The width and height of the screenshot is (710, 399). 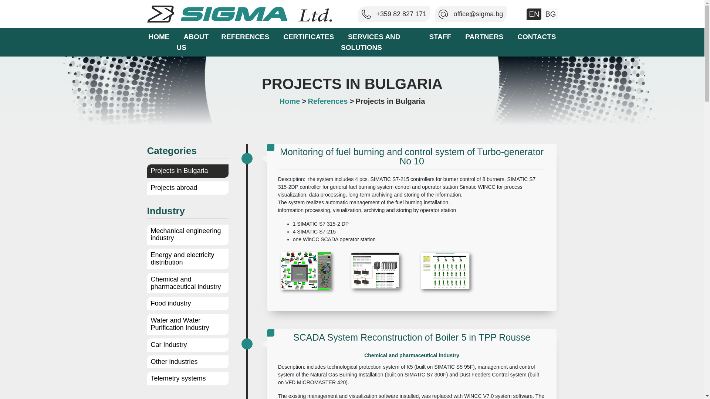 I want to click on Home, so click(x=291, y=101).